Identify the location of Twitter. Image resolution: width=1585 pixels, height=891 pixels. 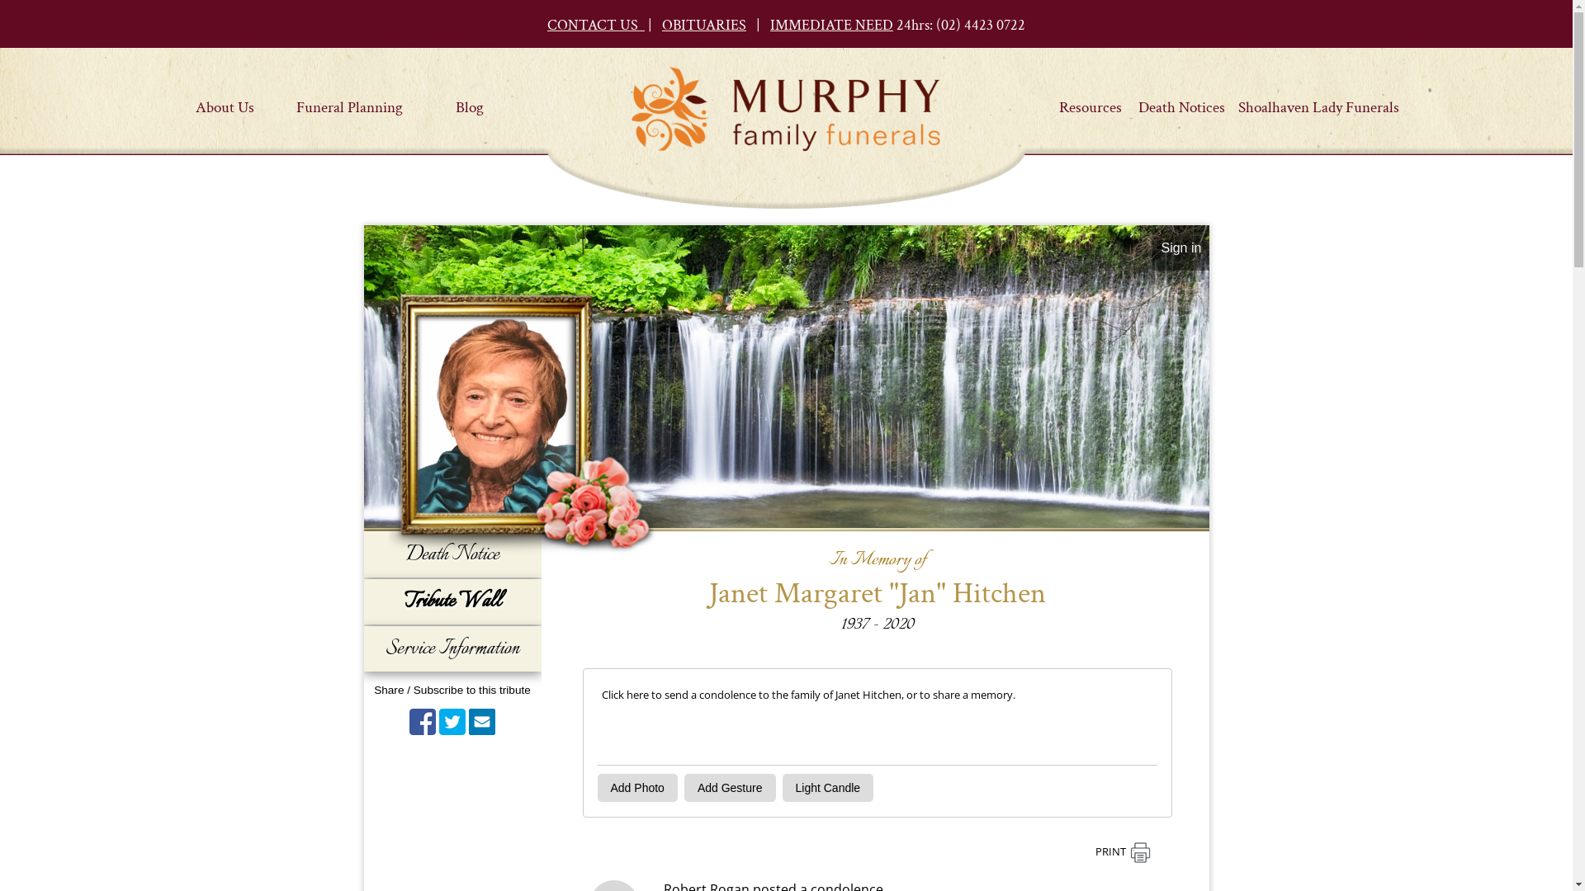
(452, 722).